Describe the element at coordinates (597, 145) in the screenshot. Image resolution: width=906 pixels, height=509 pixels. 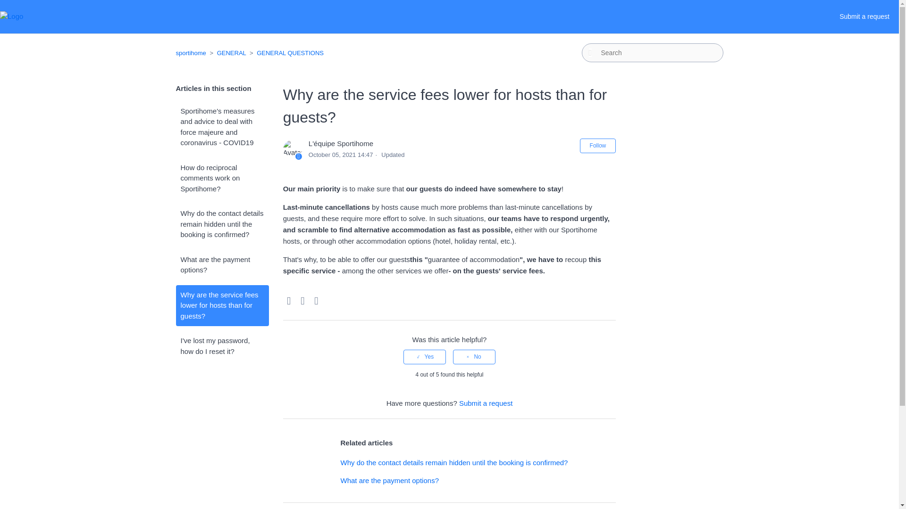
I see `Follow` at that location.